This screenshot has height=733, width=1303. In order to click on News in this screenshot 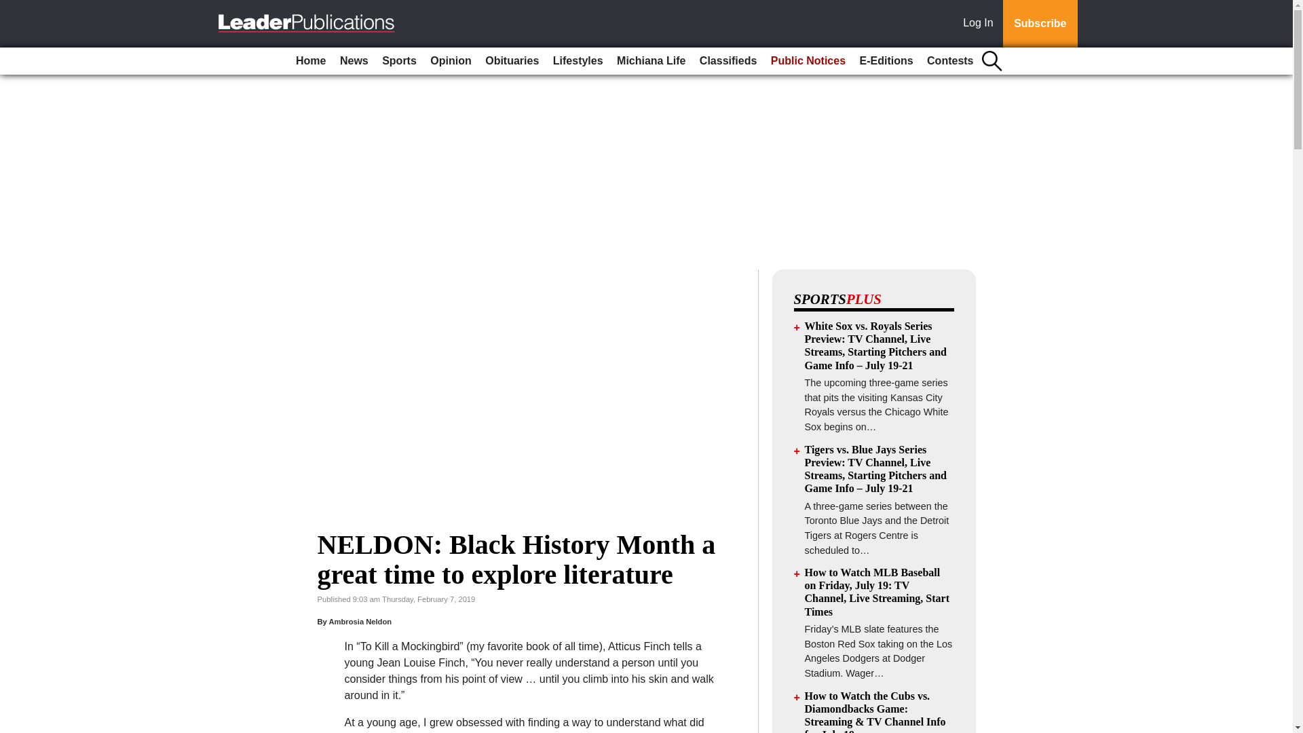, I will do `click(354, 61)`.